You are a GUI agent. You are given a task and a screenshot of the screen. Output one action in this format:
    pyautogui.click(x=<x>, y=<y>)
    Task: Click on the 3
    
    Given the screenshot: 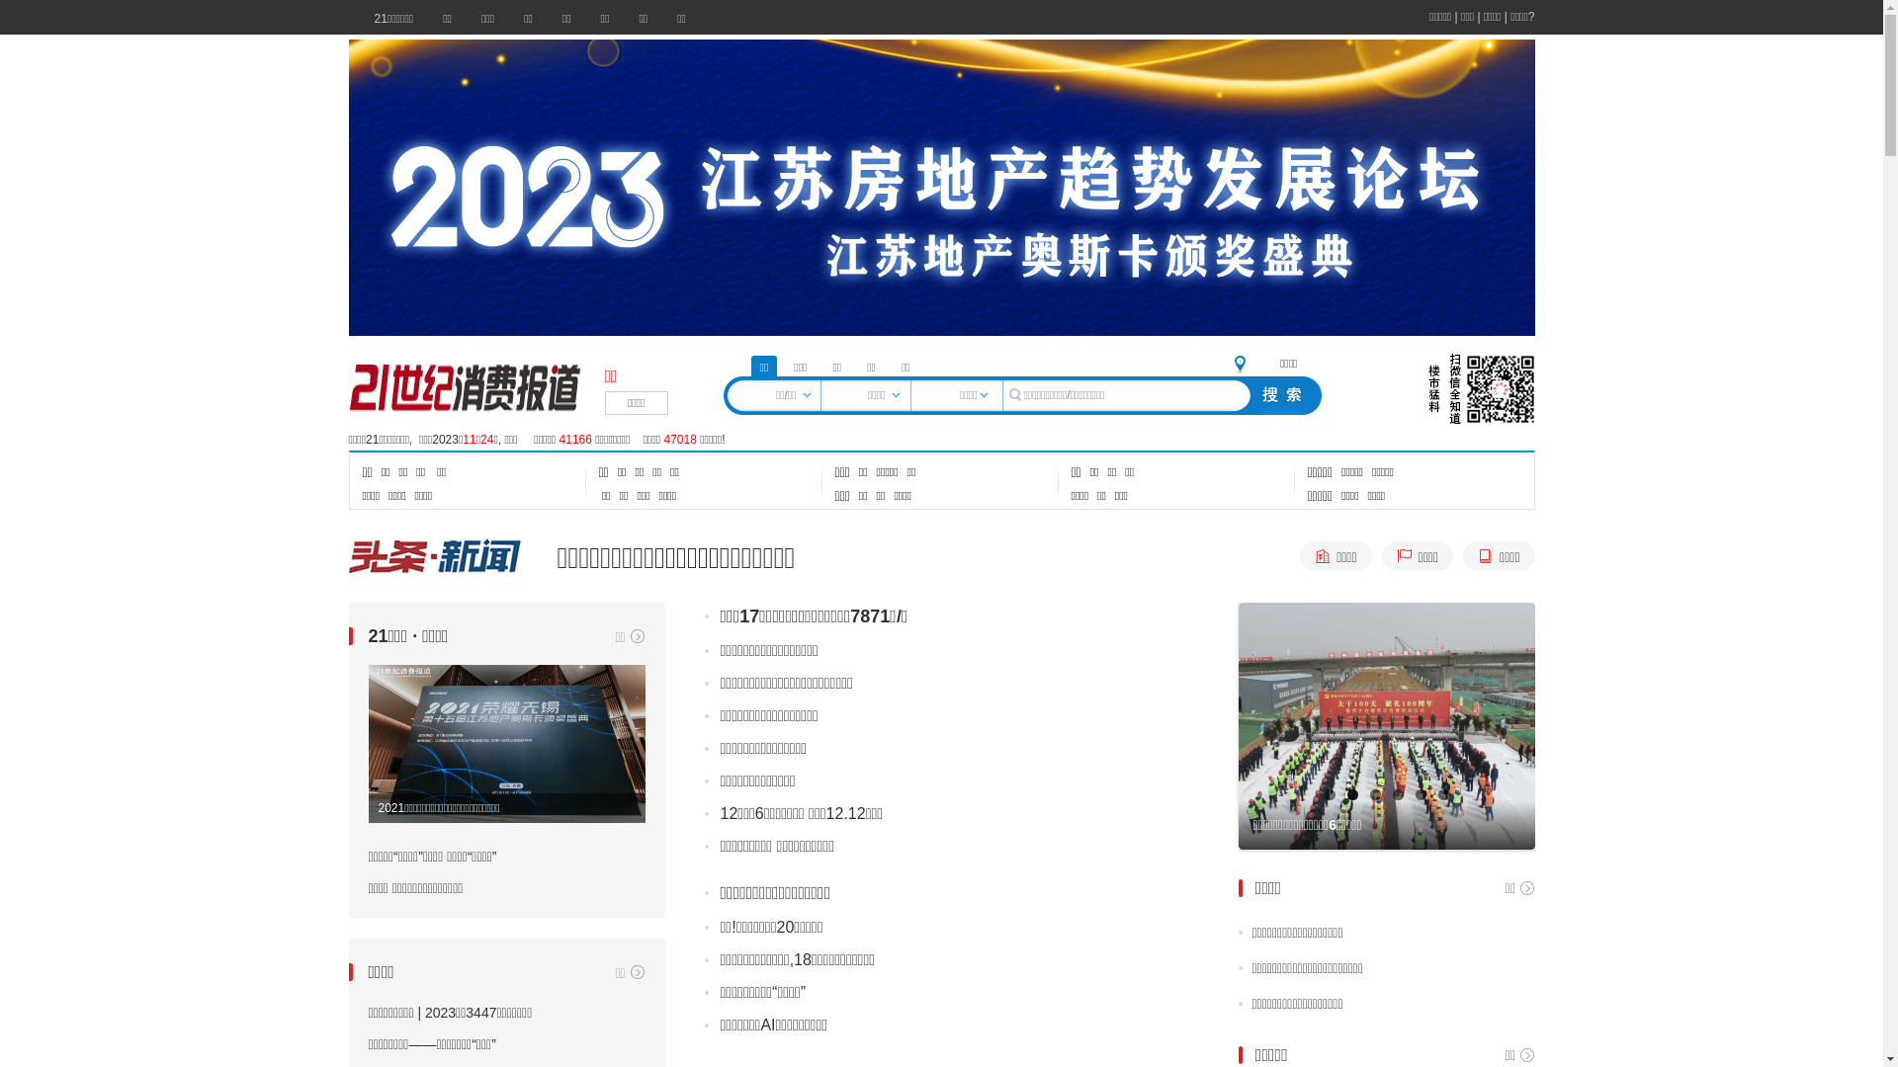 What is the action you would take?
    pyautogui.click(x=1376, y=794)
    